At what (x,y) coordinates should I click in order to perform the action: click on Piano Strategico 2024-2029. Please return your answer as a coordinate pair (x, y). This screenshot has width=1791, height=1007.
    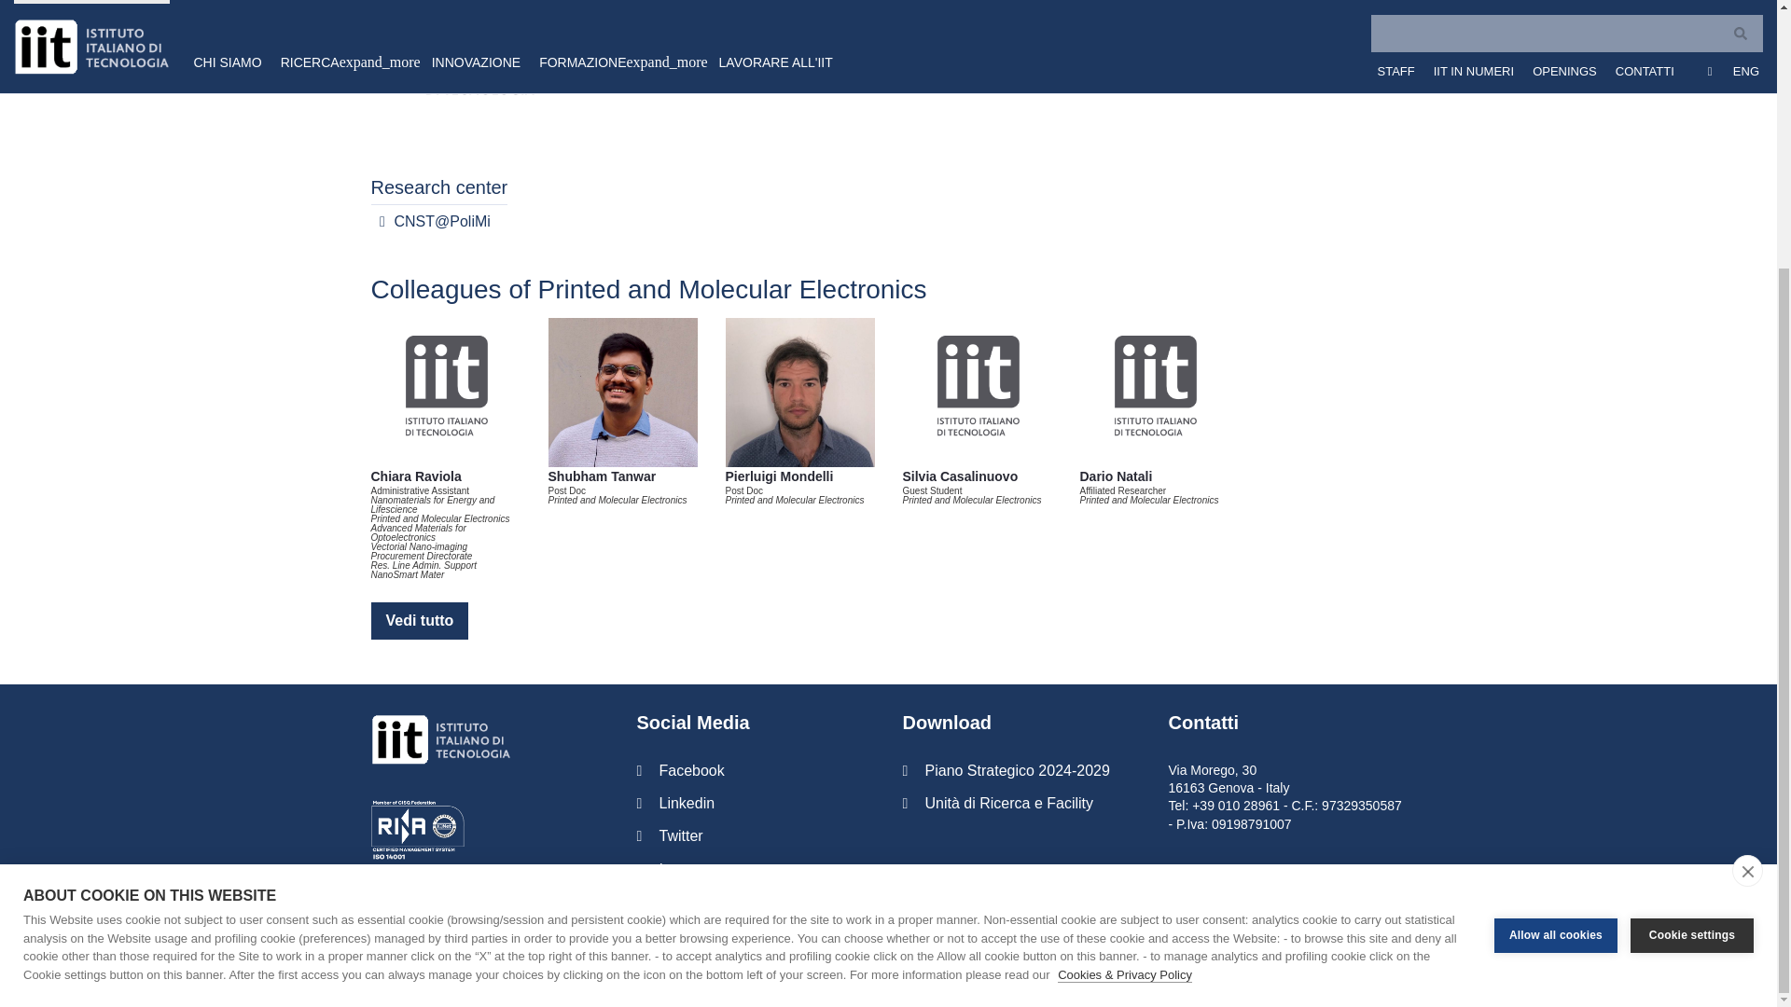
    Looking at the image, I should click on (1021, 770).